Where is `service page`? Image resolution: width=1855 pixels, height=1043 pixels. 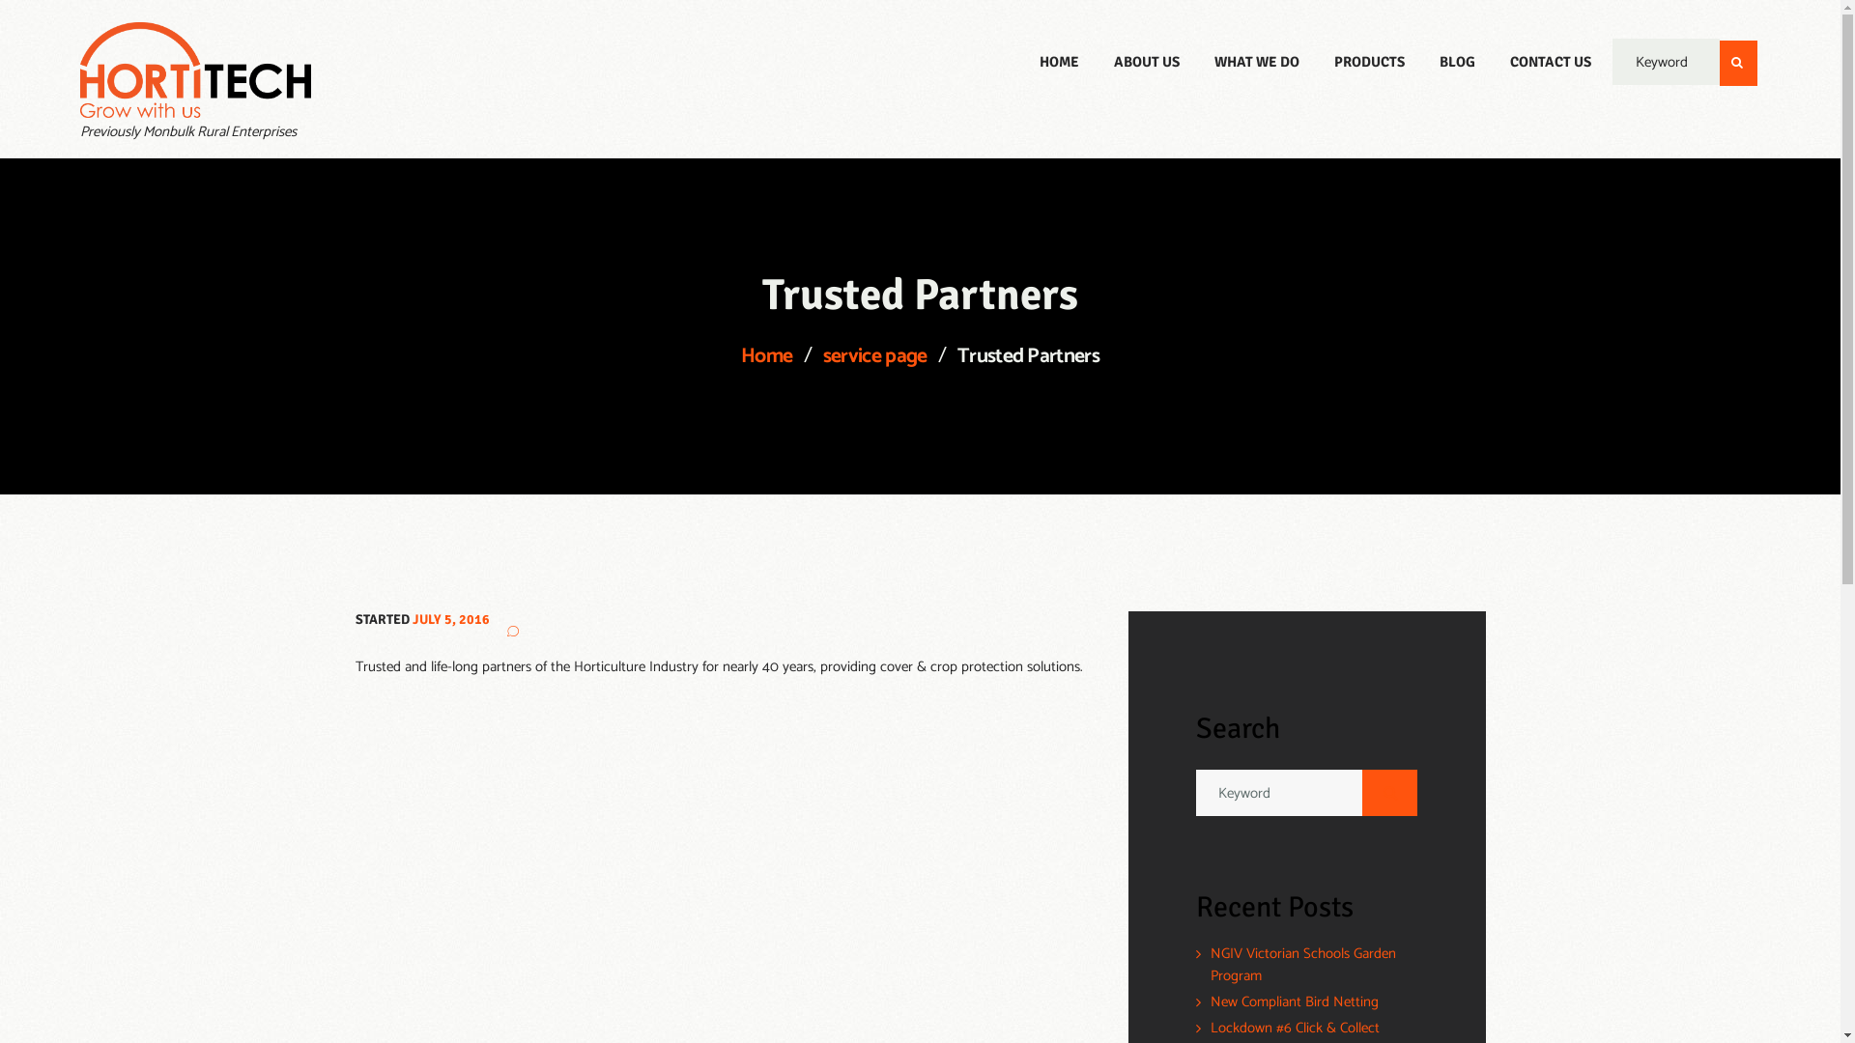 service page is located at coordinates (875, 357).